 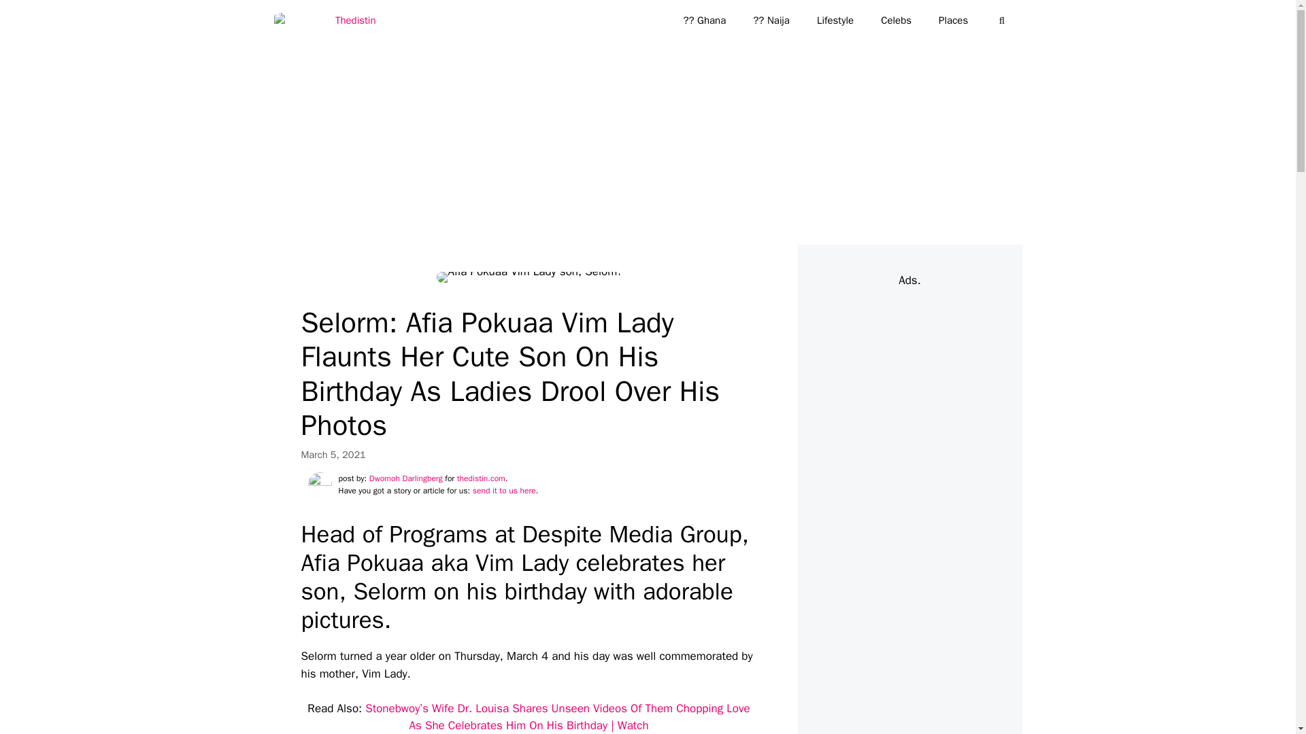 I want to click on Lifestyle, so click(x=835, y=20).